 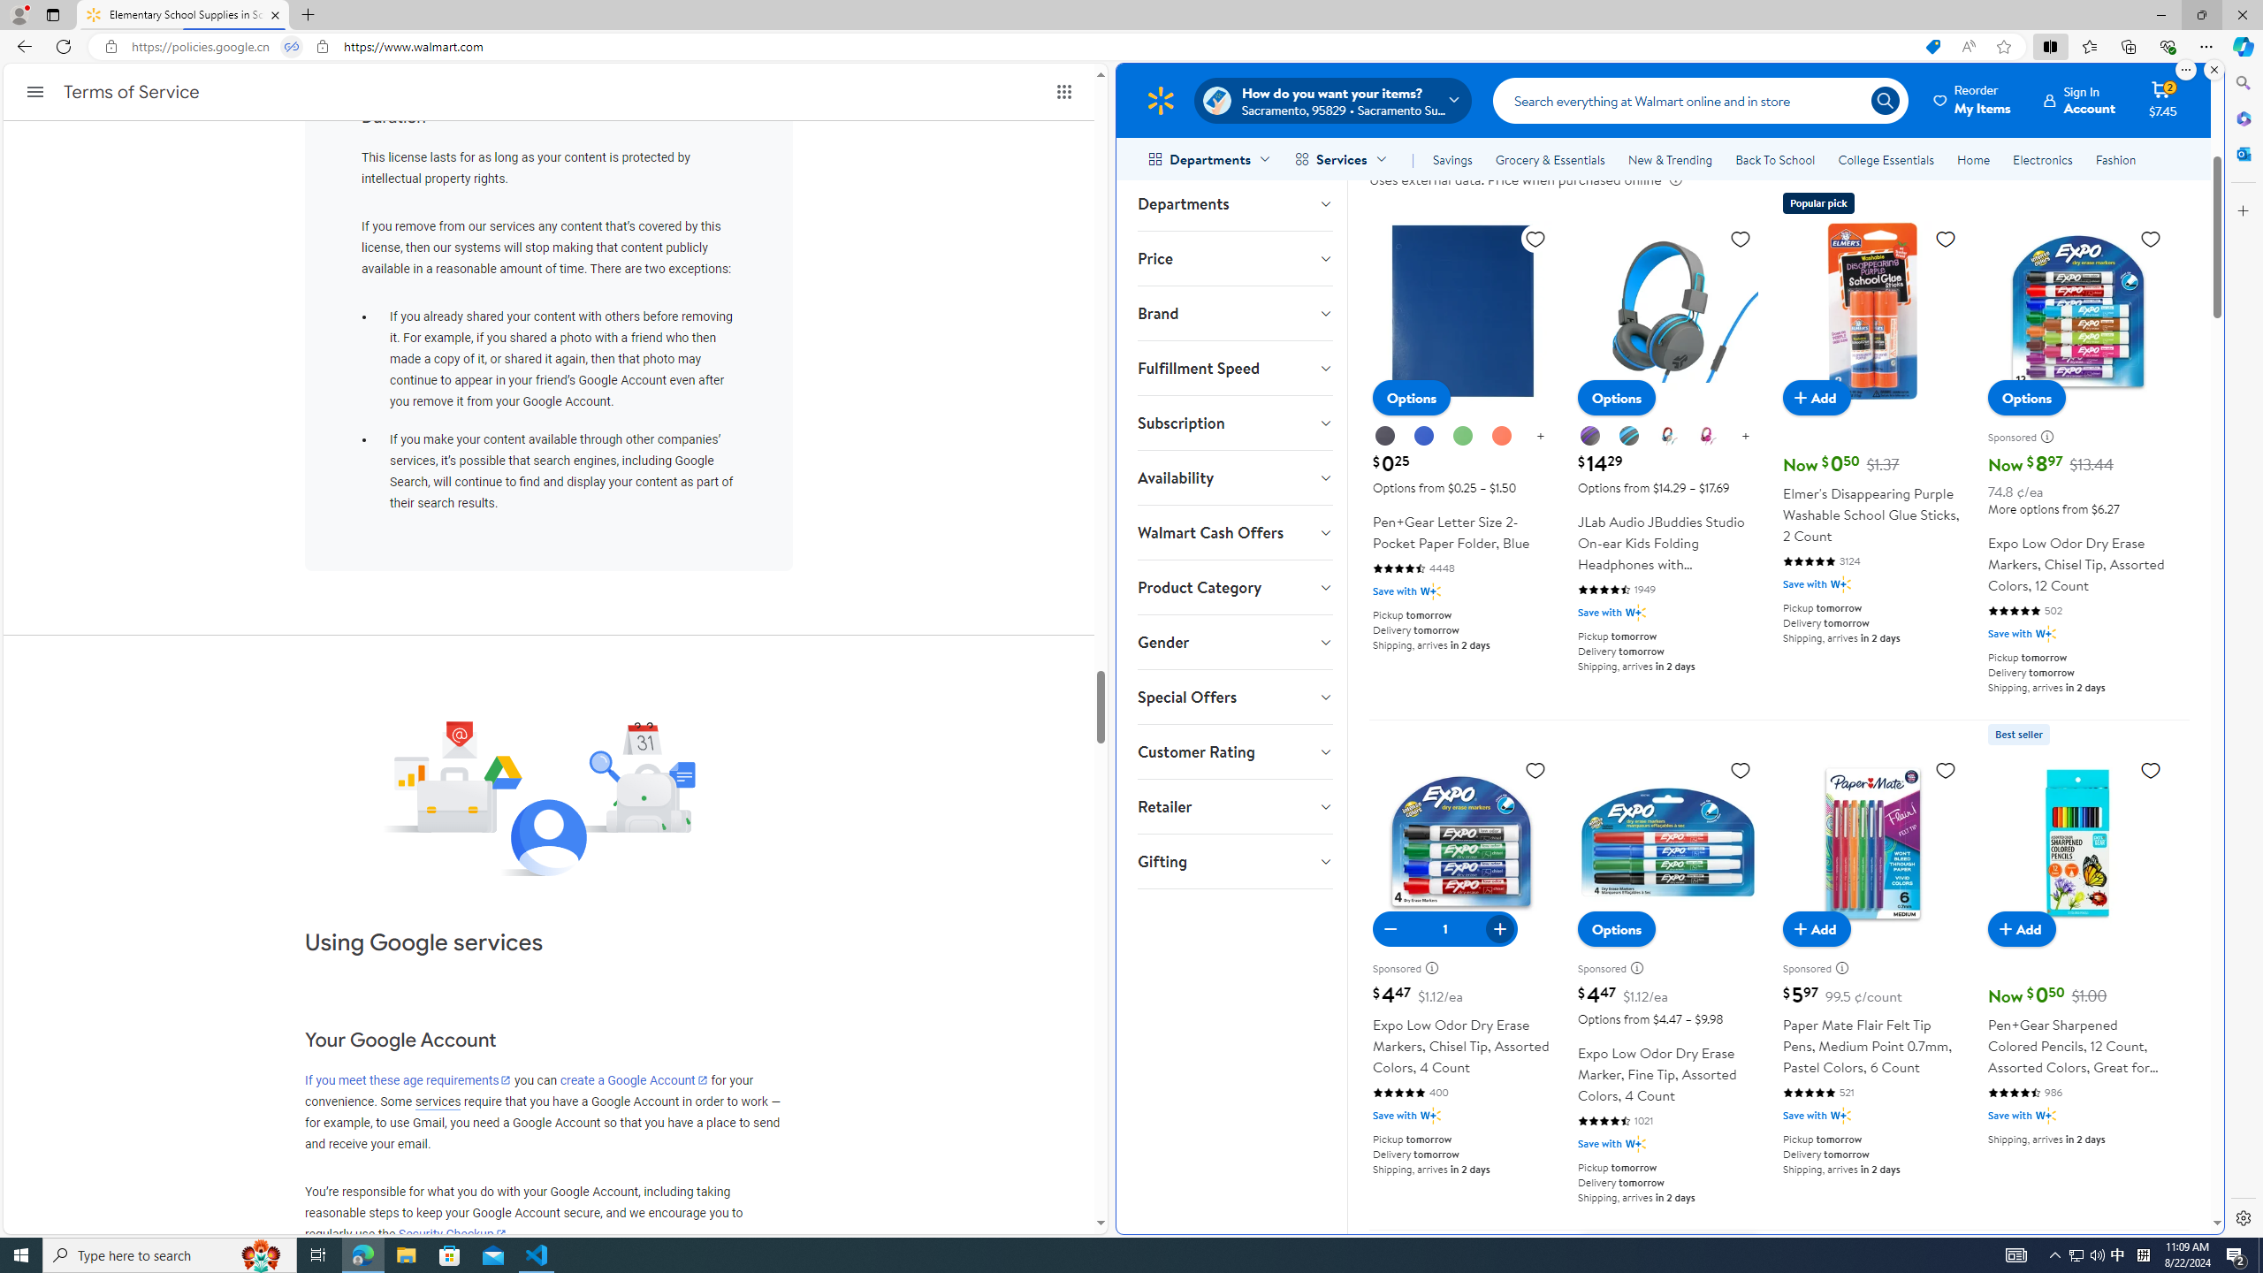 I want to click on Close Search pane, so click(x=2242, y=83).